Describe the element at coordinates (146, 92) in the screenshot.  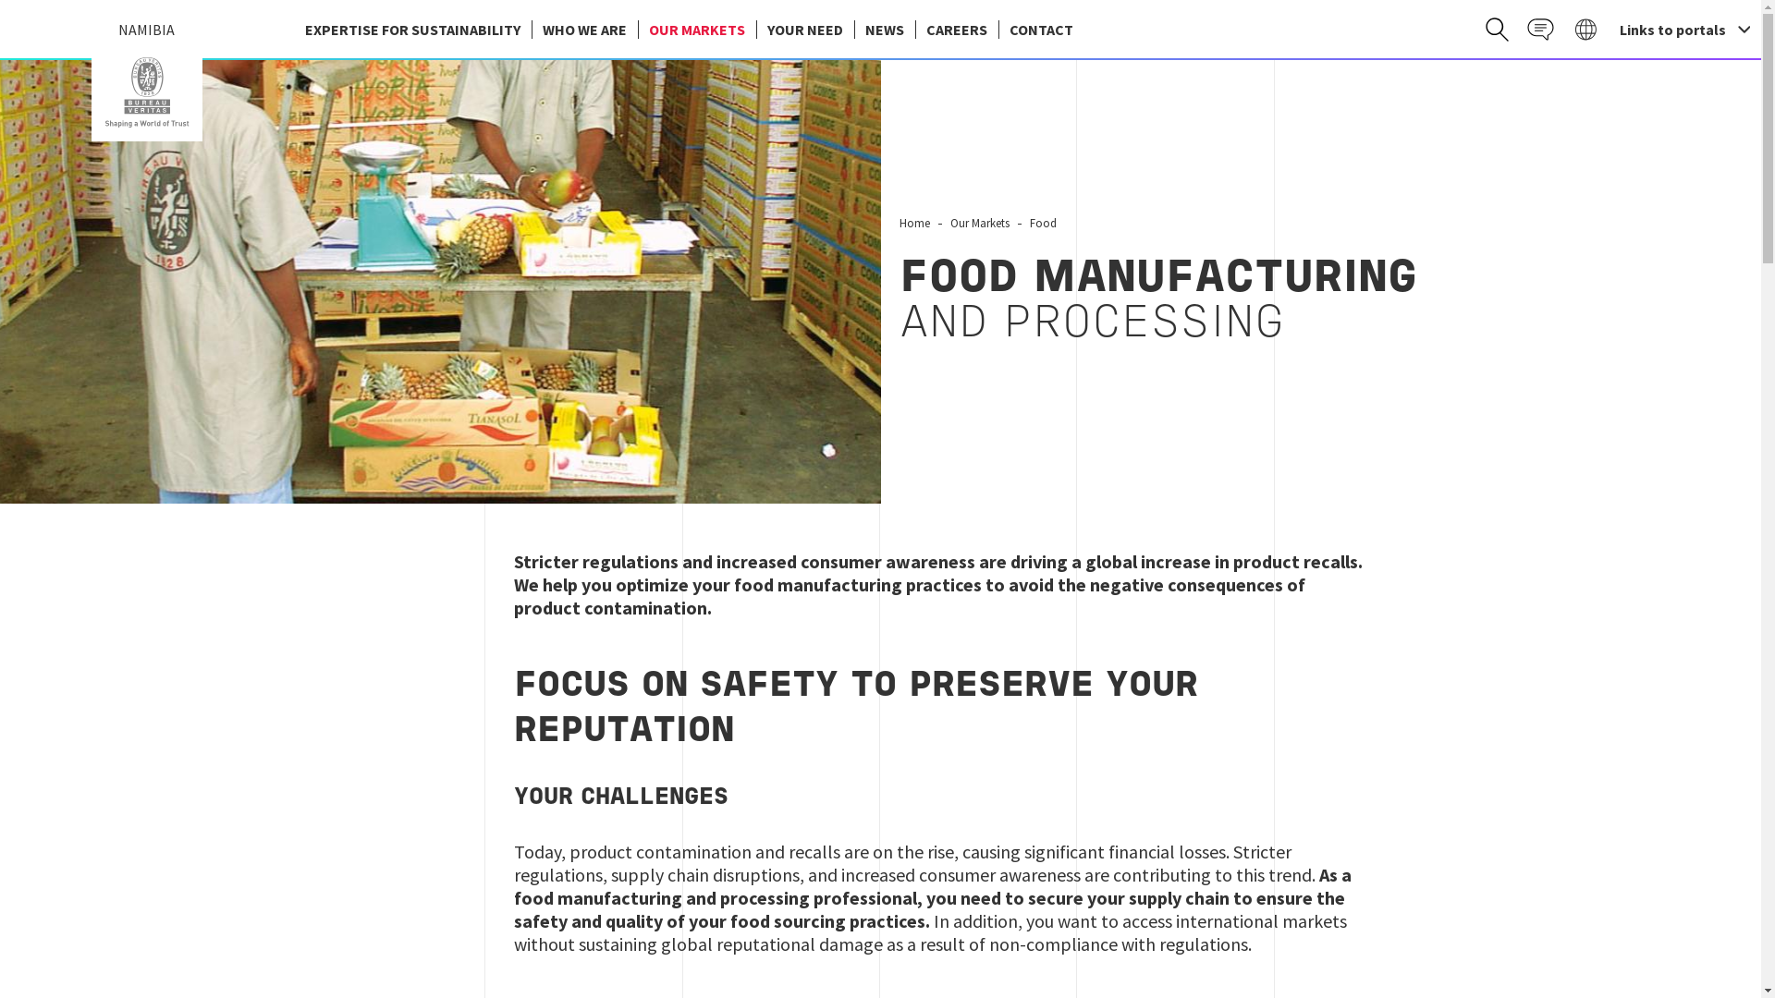
I see `Namibia` at that location.